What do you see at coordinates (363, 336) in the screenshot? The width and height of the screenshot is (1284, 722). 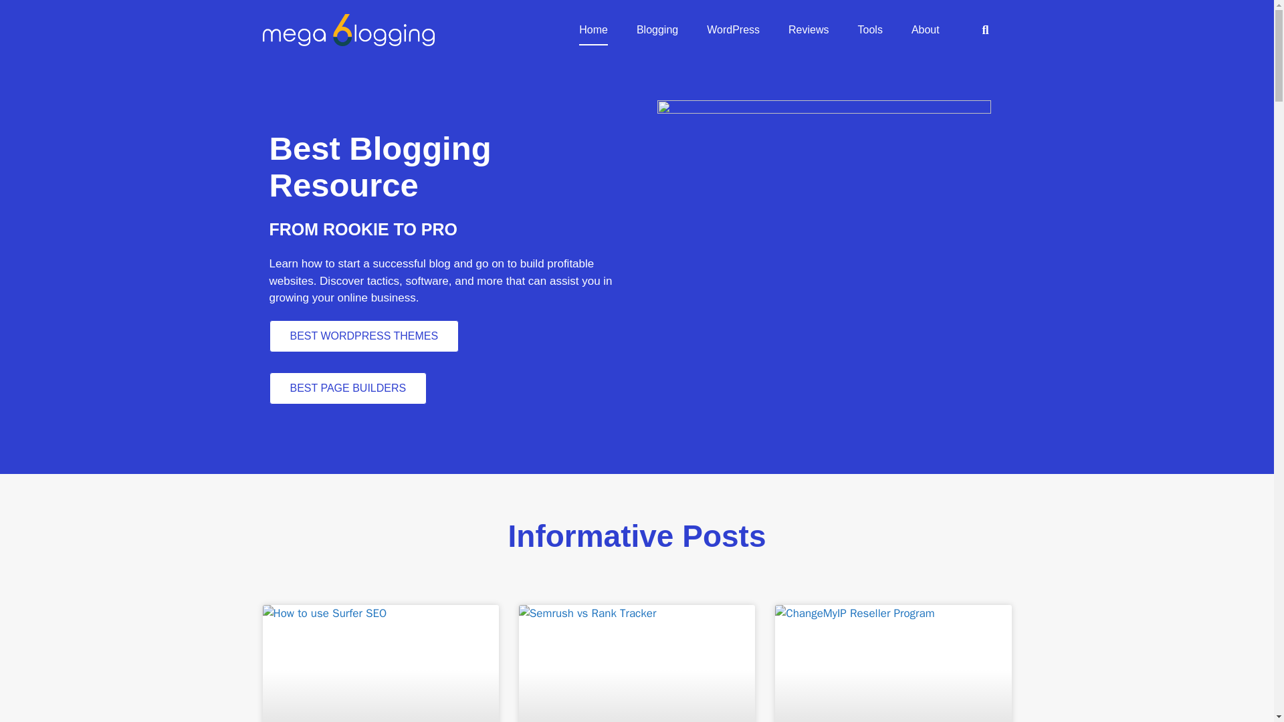 I see `BEST WORDPRESS THEMES` at bounding box center [363, 336].